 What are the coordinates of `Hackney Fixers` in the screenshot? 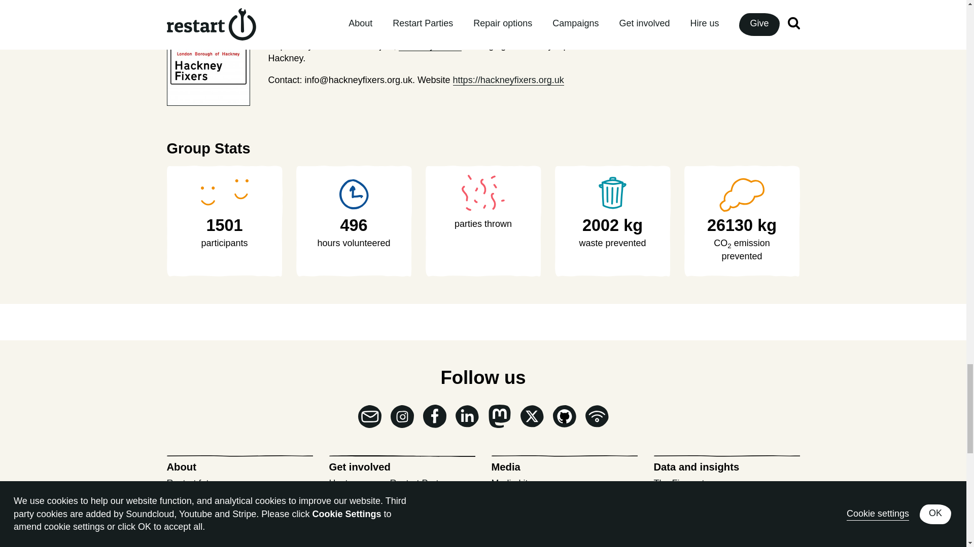 It's located at (430, 46).